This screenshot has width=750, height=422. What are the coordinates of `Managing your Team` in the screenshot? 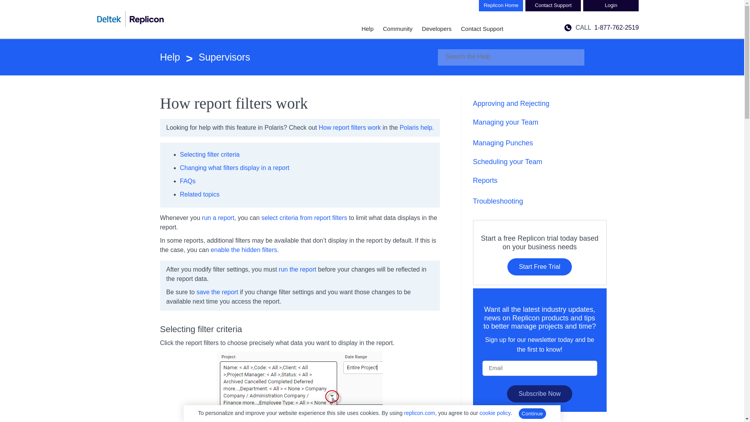 It's located at (505, 122).